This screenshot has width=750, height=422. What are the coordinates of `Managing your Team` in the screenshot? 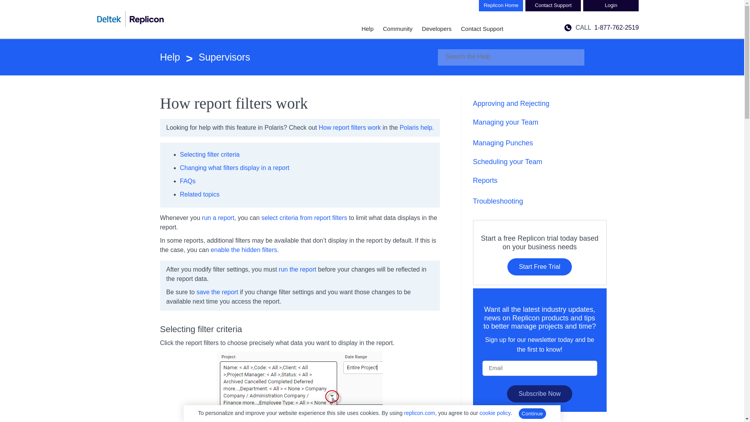 It's located at (505, 122).